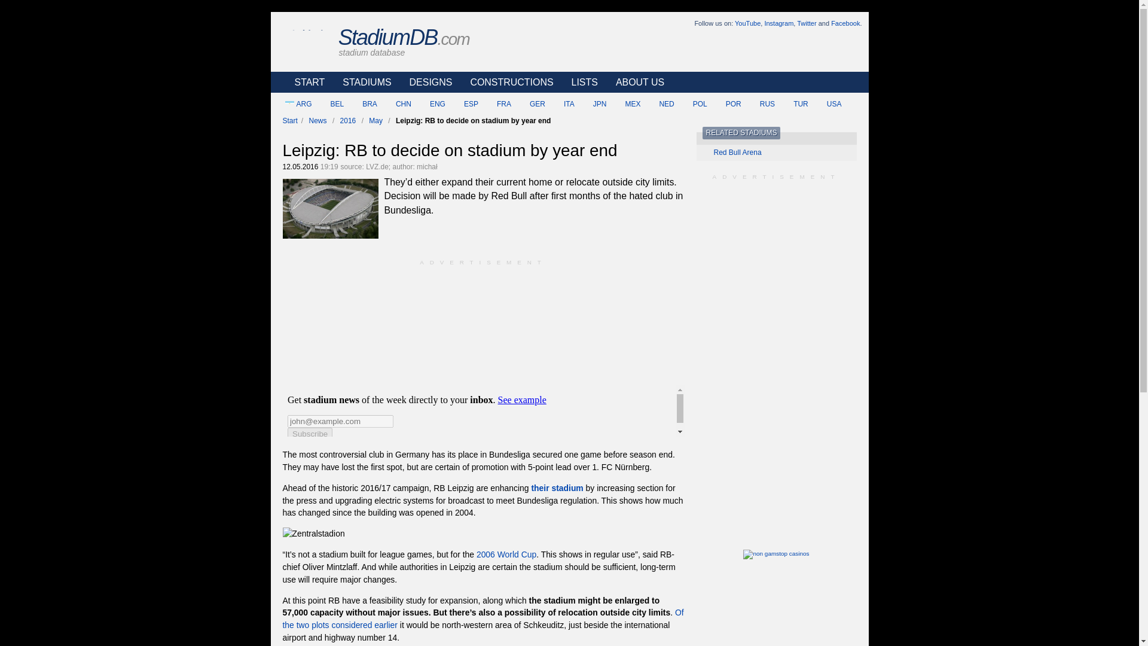 The width and height of the screenshot is (1148, 646). What do you see at coordinates (563, 104) in the screenshot?
I see `ITA` at bounding box center [563, 104].